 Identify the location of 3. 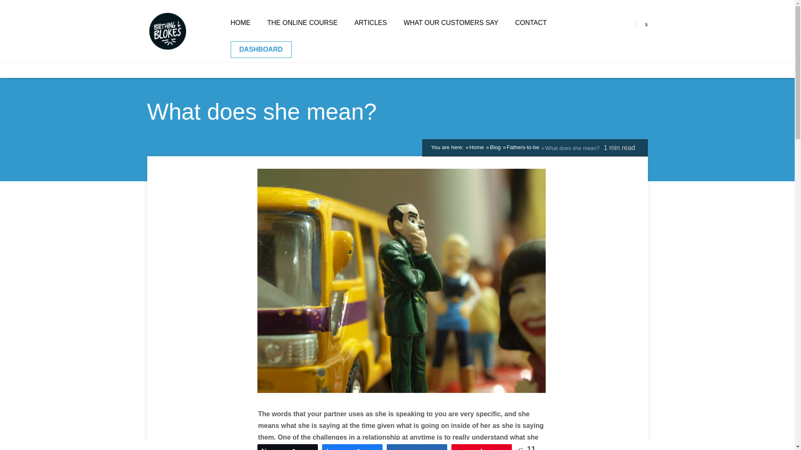
(287, 447).